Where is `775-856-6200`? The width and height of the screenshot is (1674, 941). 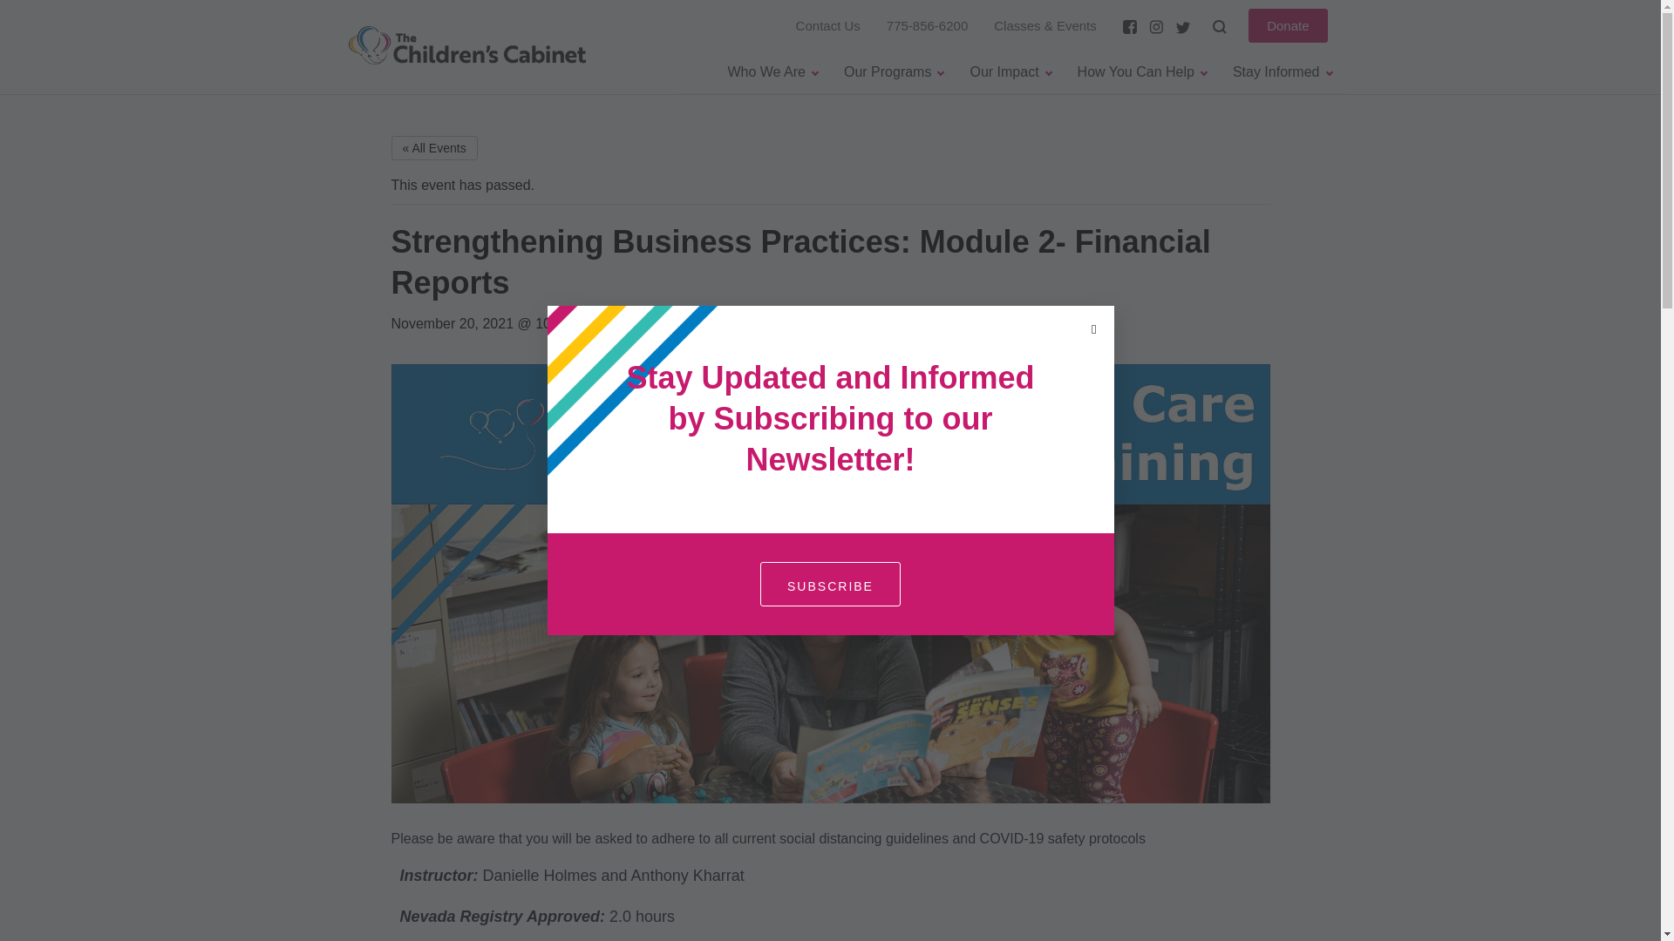
775-856-6200 is located at coordinates (927, 24).